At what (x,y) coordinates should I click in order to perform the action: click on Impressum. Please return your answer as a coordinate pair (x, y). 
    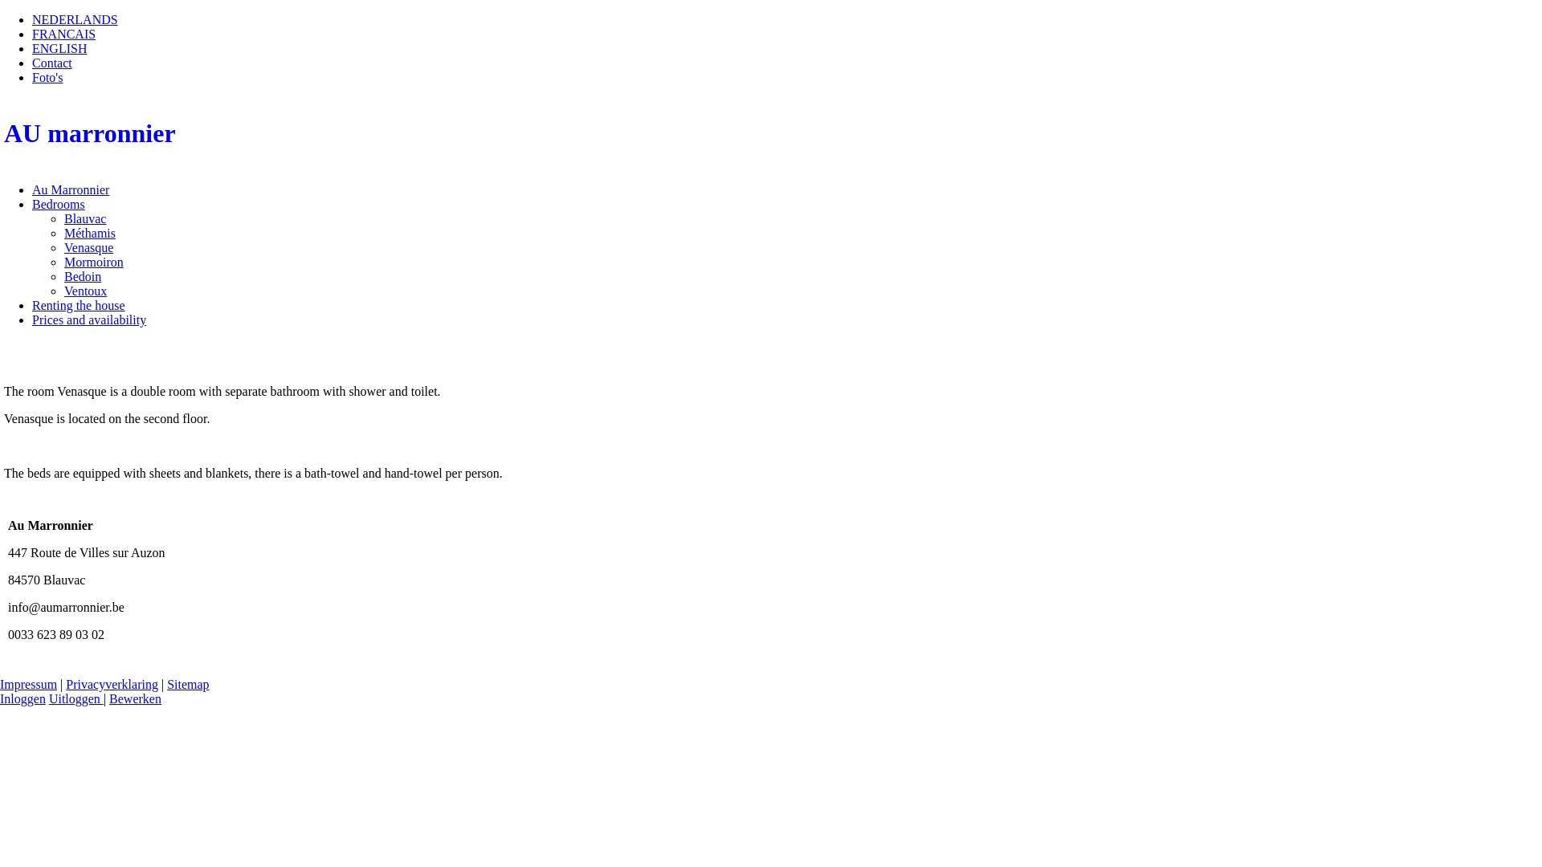
    Looking at the image, I should click on (29, 684).